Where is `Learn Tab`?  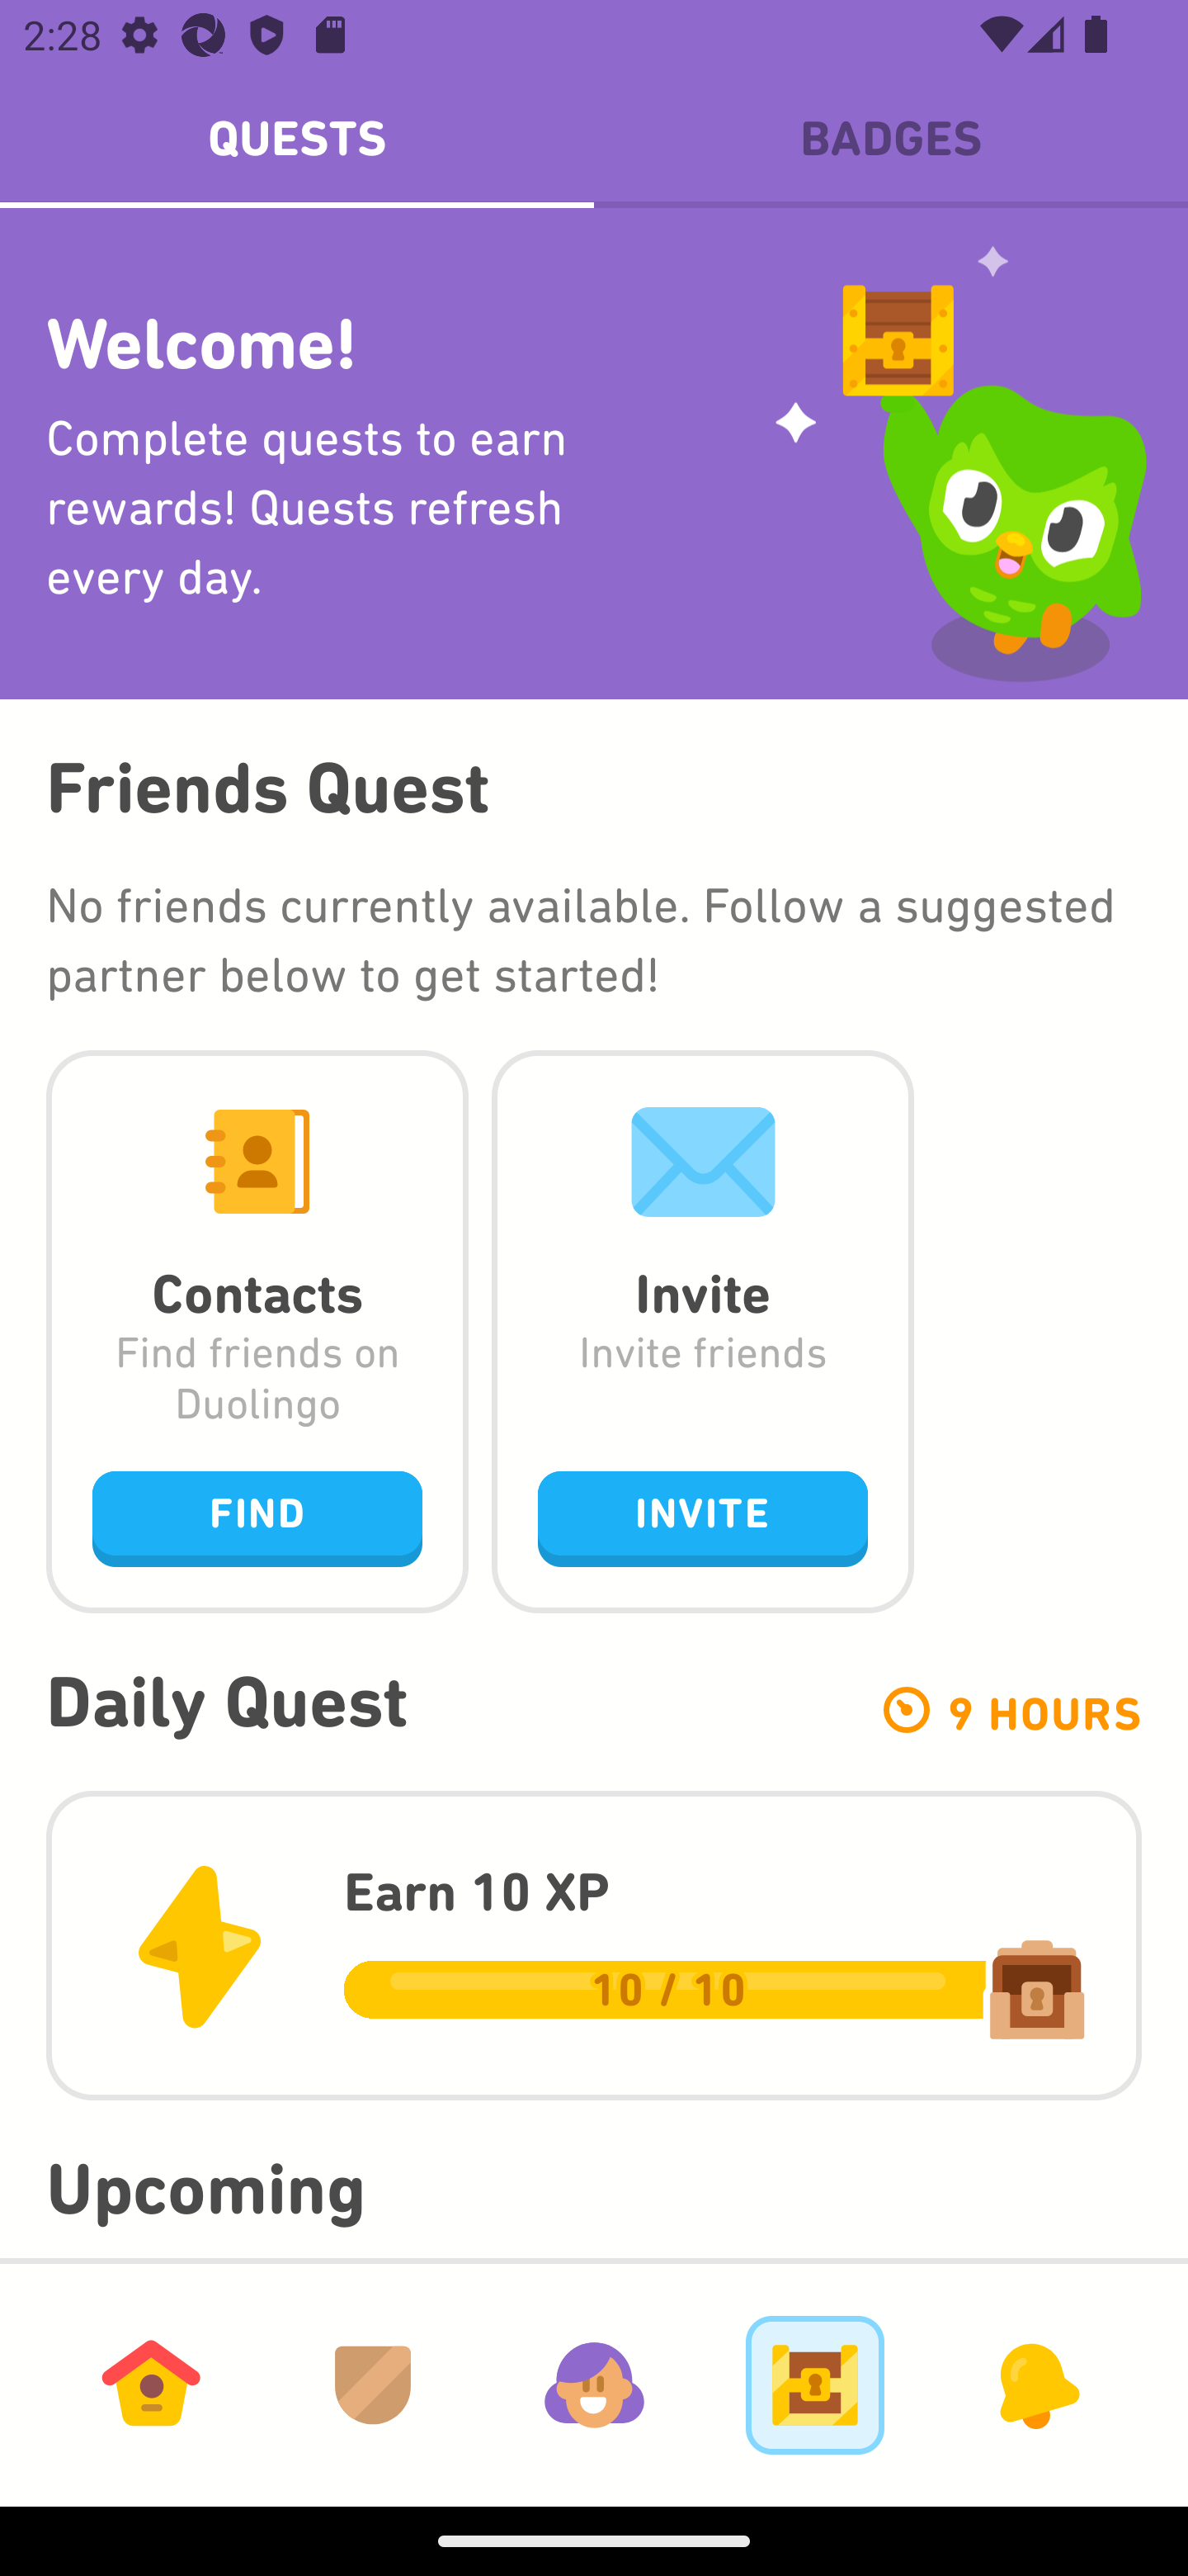
Learn Tab is located at coordinates (151, 2384).